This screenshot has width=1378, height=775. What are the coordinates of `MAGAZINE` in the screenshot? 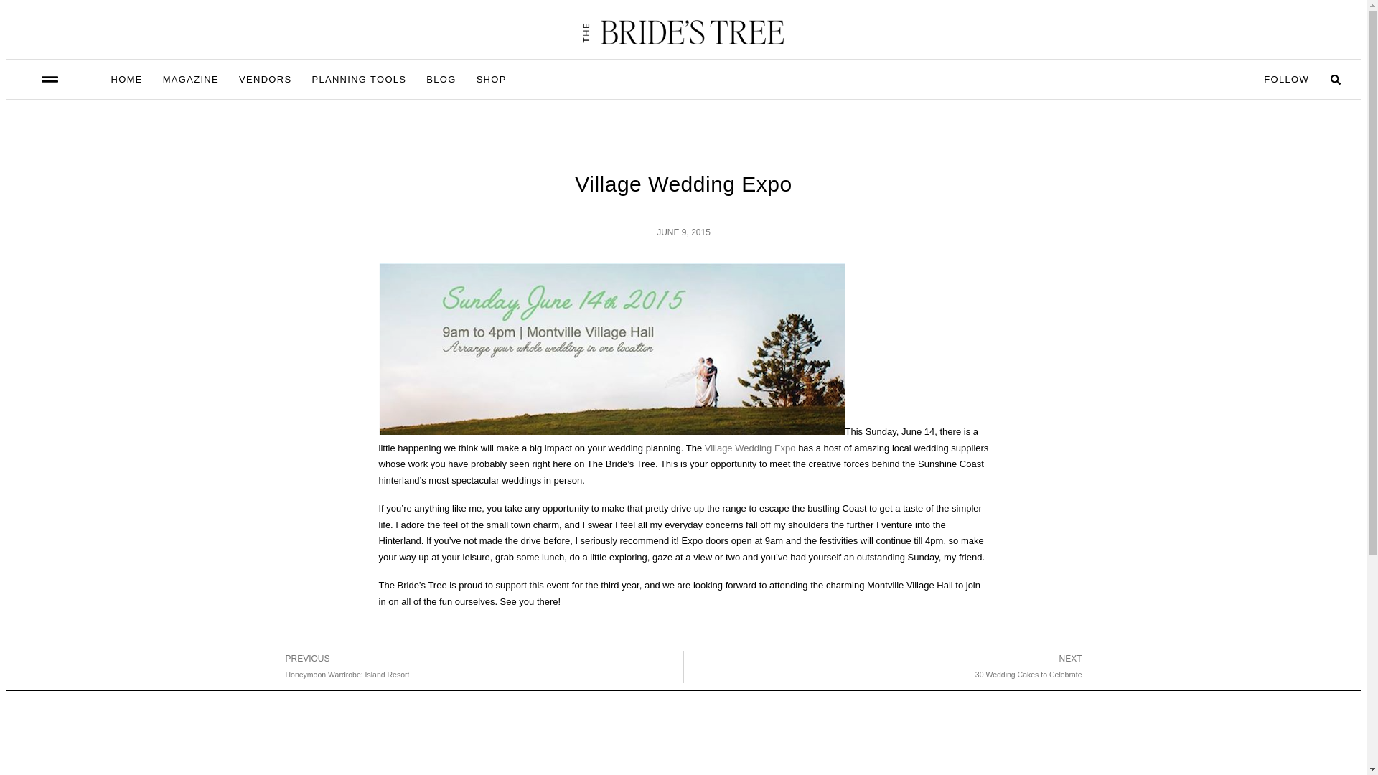 It's located at (126, 79).